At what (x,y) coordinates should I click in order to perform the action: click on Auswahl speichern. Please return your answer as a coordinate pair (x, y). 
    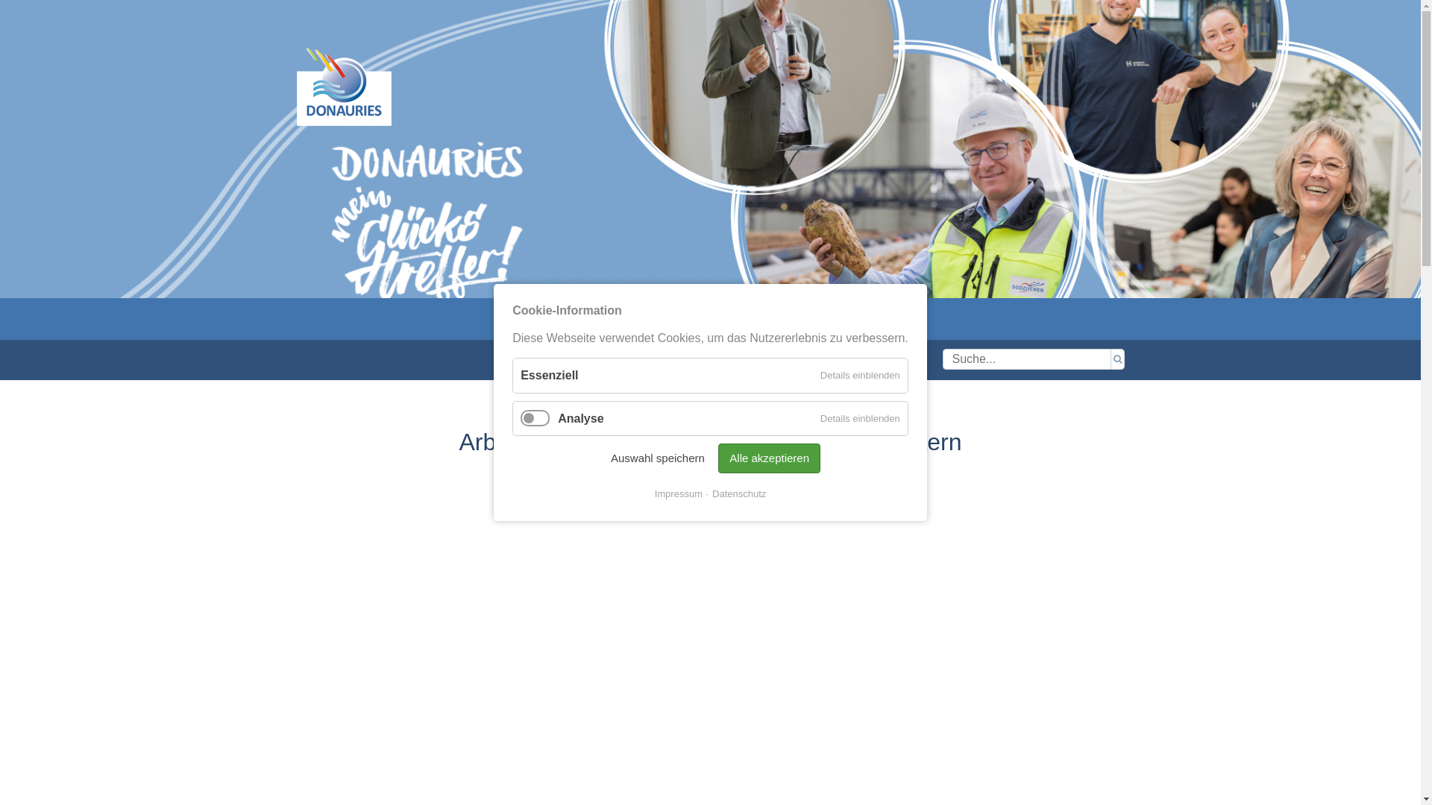
    Looking at the image, I should click on (658, 458).